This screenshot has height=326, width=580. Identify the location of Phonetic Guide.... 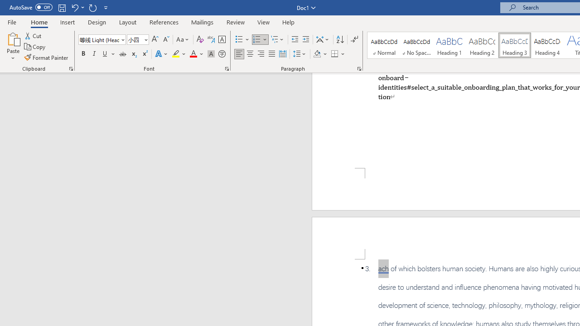
(211, 40).